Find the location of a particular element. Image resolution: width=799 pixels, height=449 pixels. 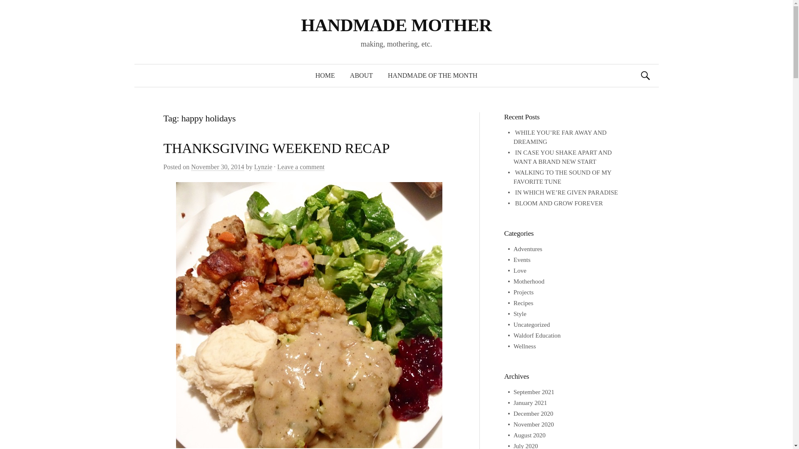

Projects is located at coordinates (524, 292).